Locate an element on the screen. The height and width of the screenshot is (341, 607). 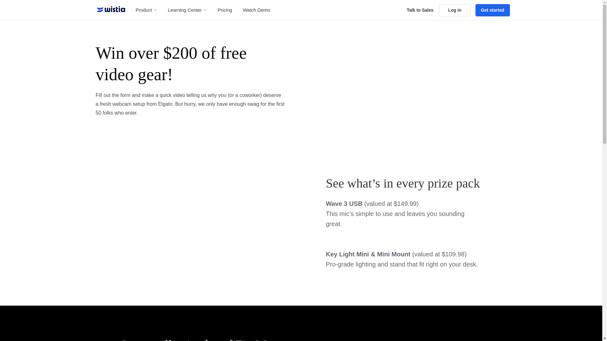
Learning Center is located at coordinates (187, 10).